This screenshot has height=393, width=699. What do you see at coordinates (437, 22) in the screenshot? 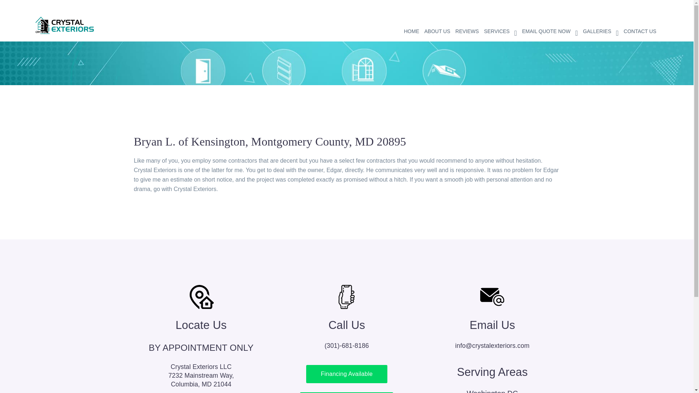
I see `EMAIL QUOTE NOW` at bounding box center [437, 22].